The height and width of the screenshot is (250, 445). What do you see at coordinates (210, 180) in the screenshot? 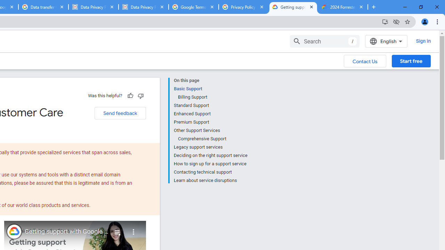
I see `Learn about service disruptions` at bounding box center [210, 180].